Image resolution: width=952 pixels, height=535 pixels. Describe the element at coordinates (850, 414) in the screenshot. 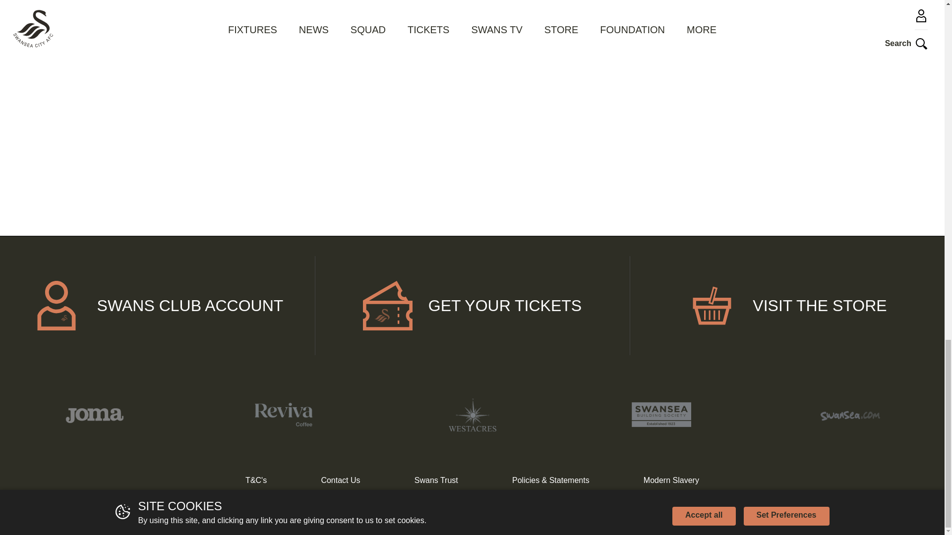

I see `Swansea sponsor` at that location.